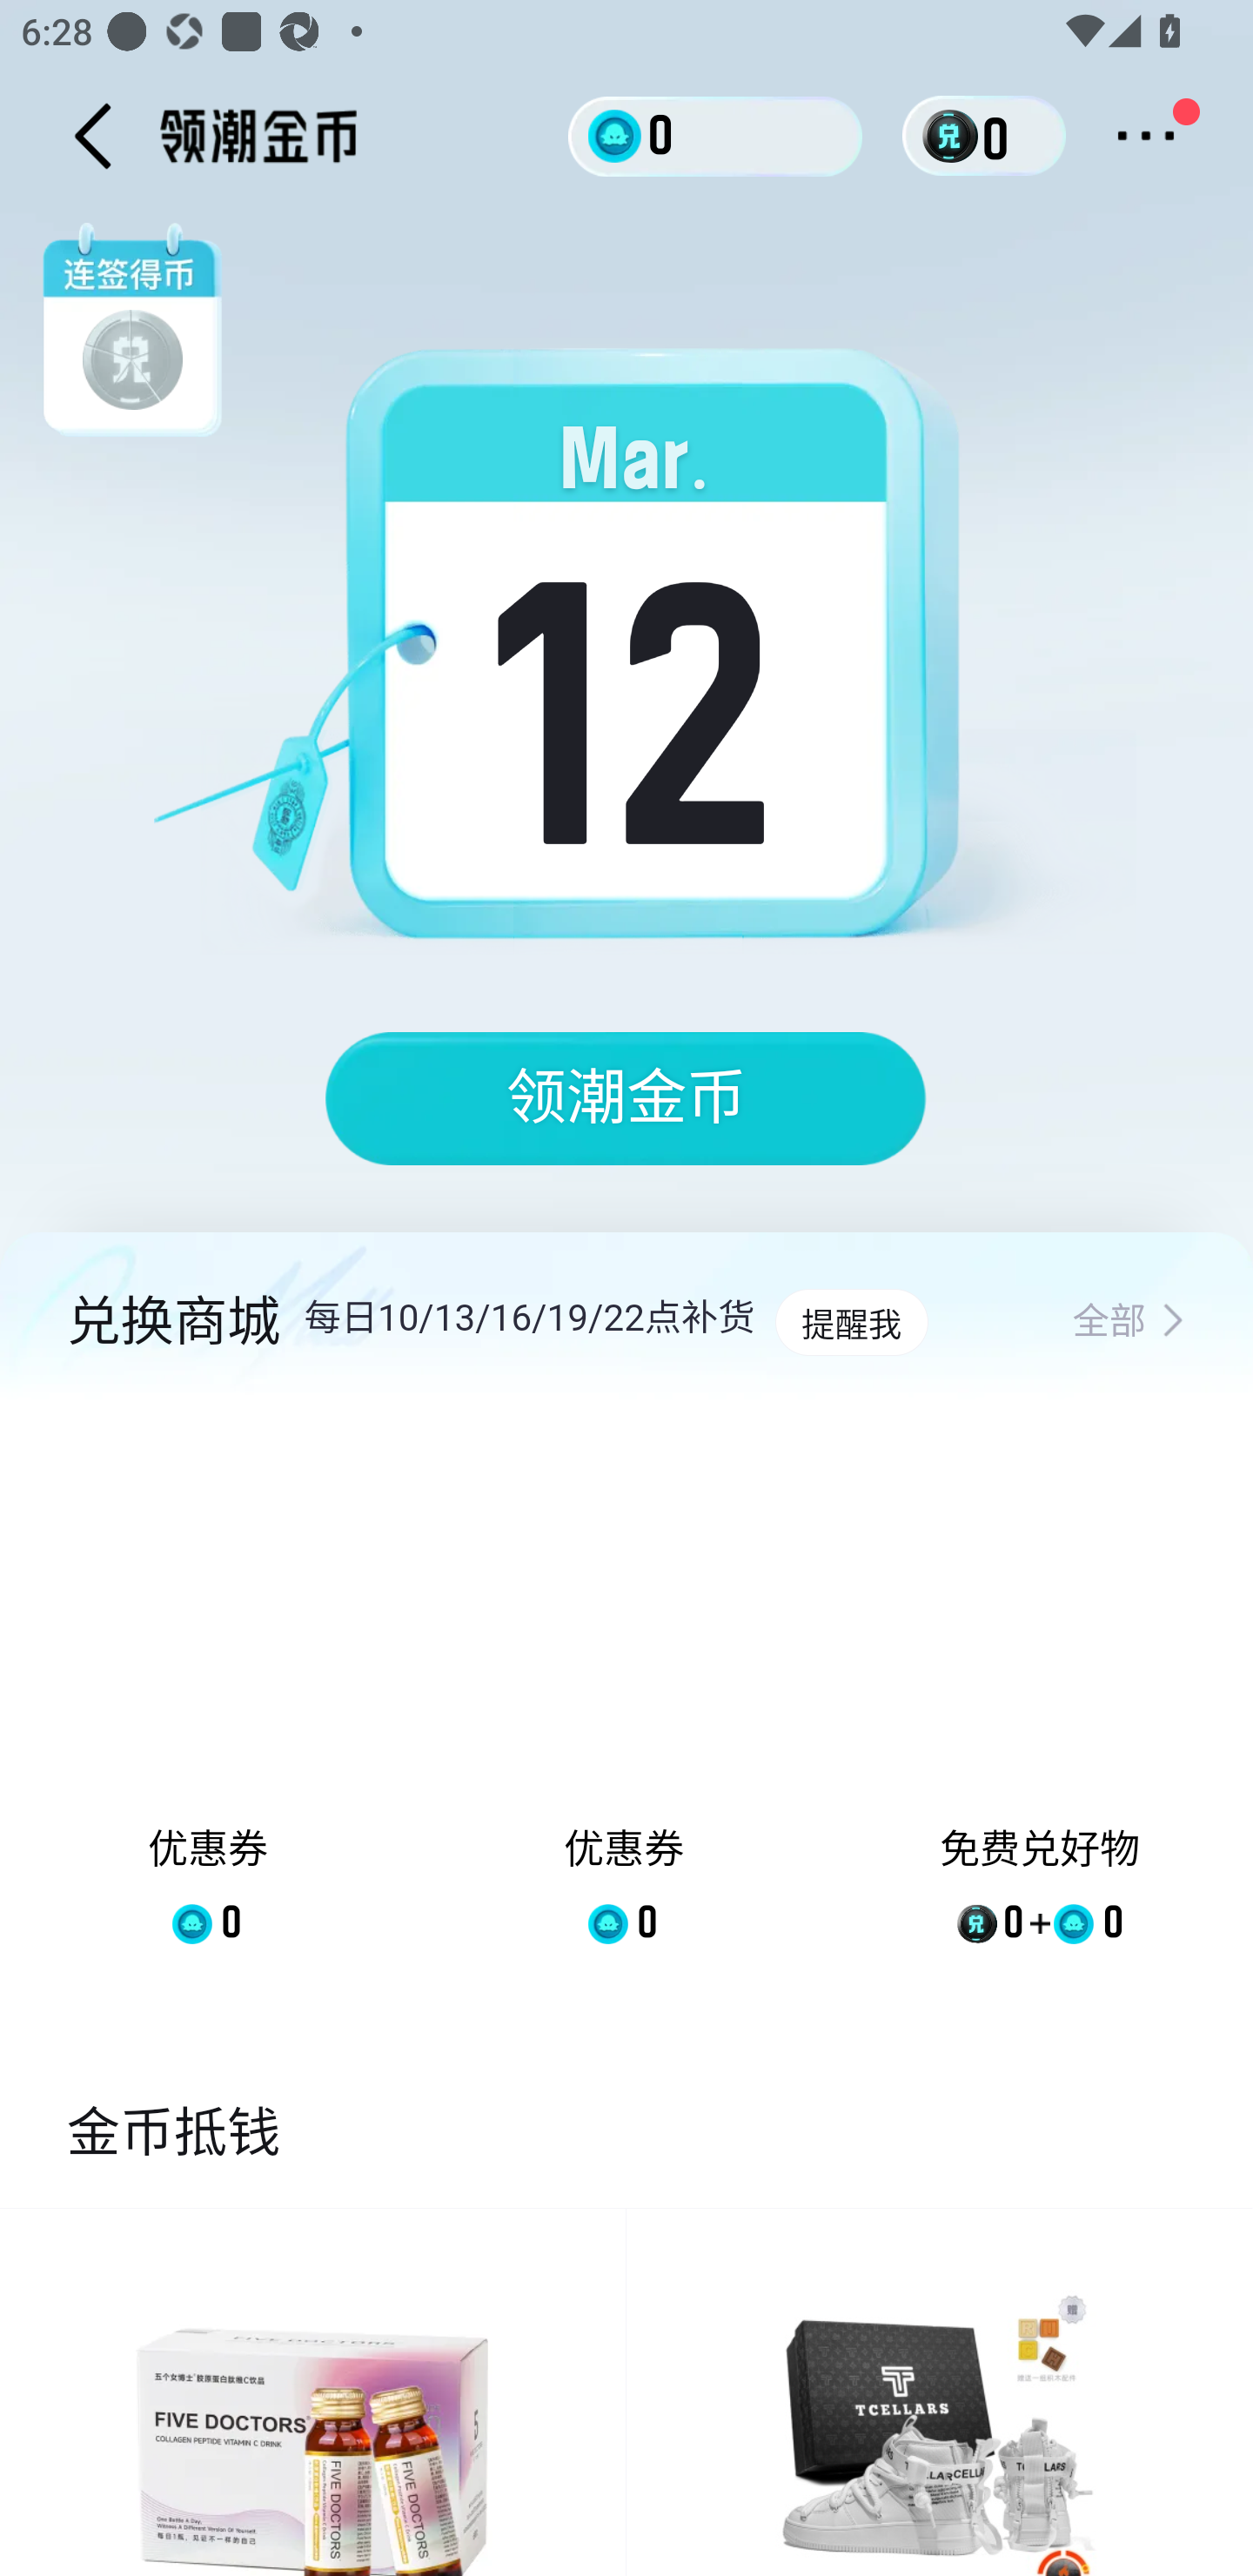  Describe the element at coordinates (715, 135) in the screenshot. I see `0` at that location.